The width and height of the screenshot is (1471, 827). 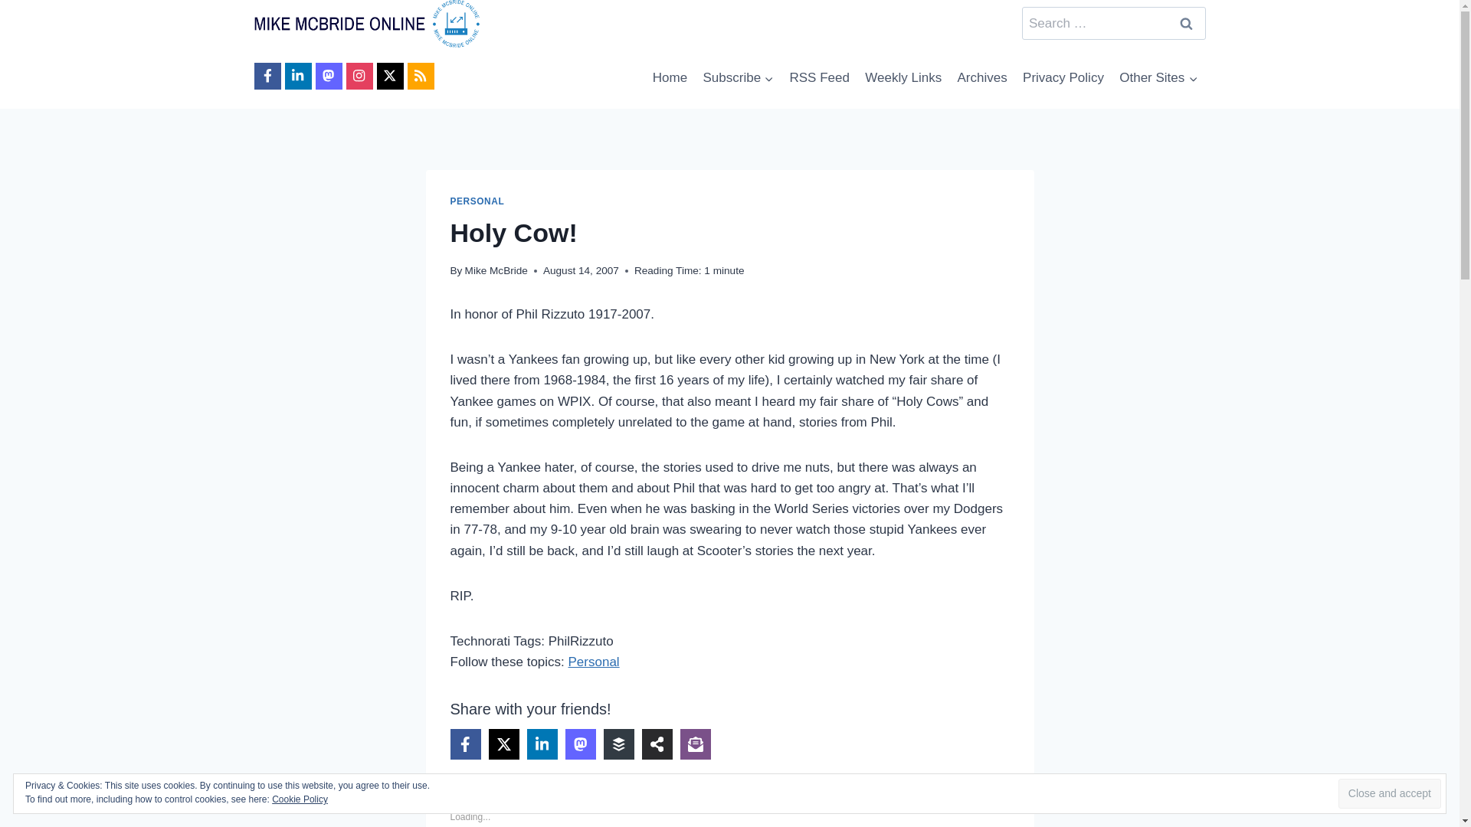 I want to click on Personal, so click(x=593, y=662).